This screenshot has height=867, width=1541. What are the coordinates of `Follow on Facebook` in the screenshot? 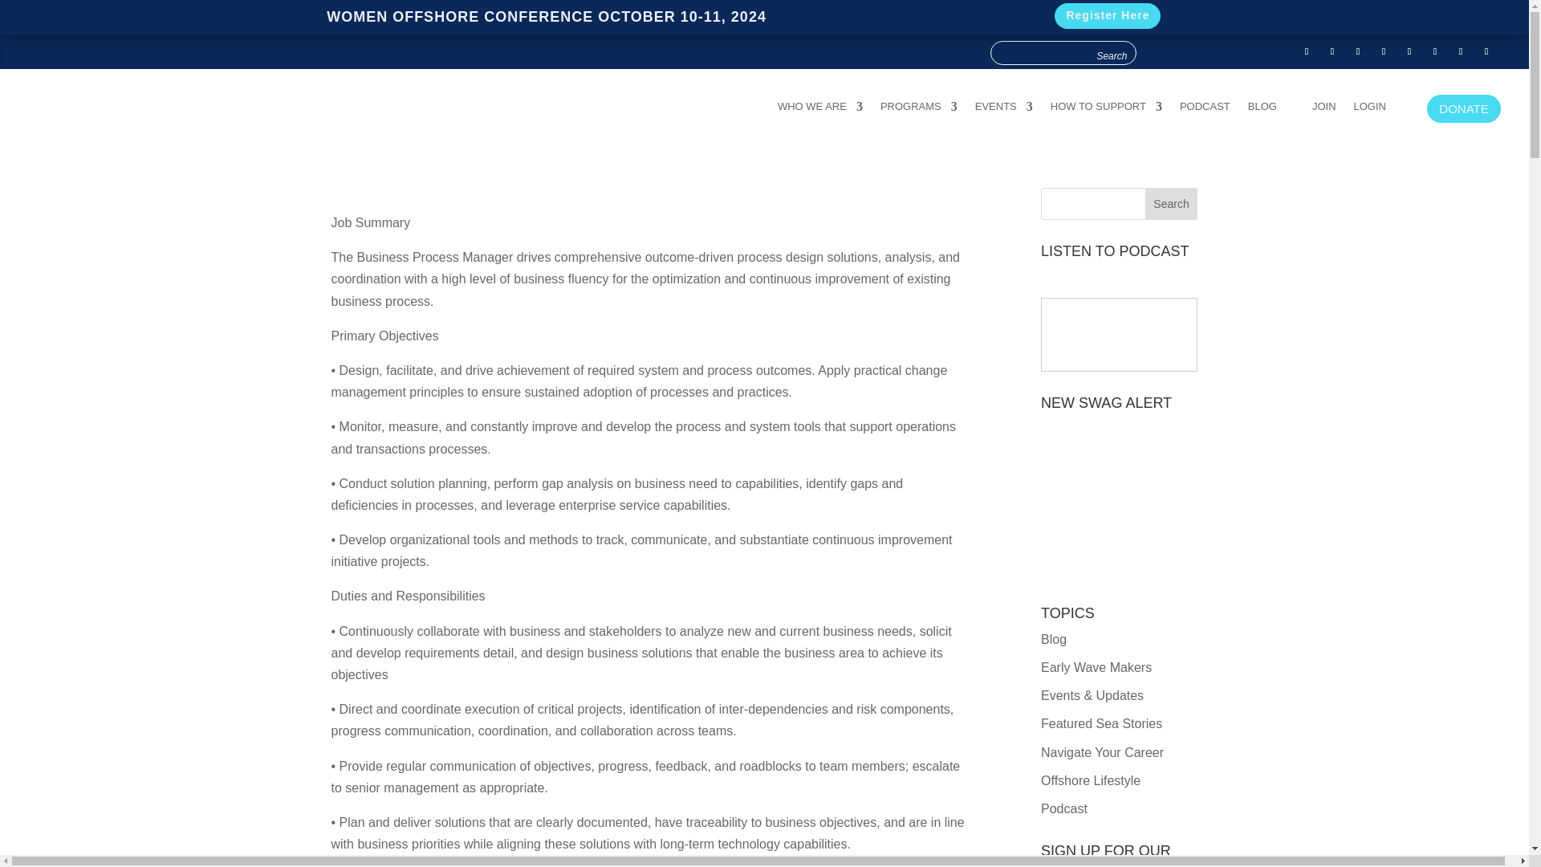 It's located at (1307, 51).